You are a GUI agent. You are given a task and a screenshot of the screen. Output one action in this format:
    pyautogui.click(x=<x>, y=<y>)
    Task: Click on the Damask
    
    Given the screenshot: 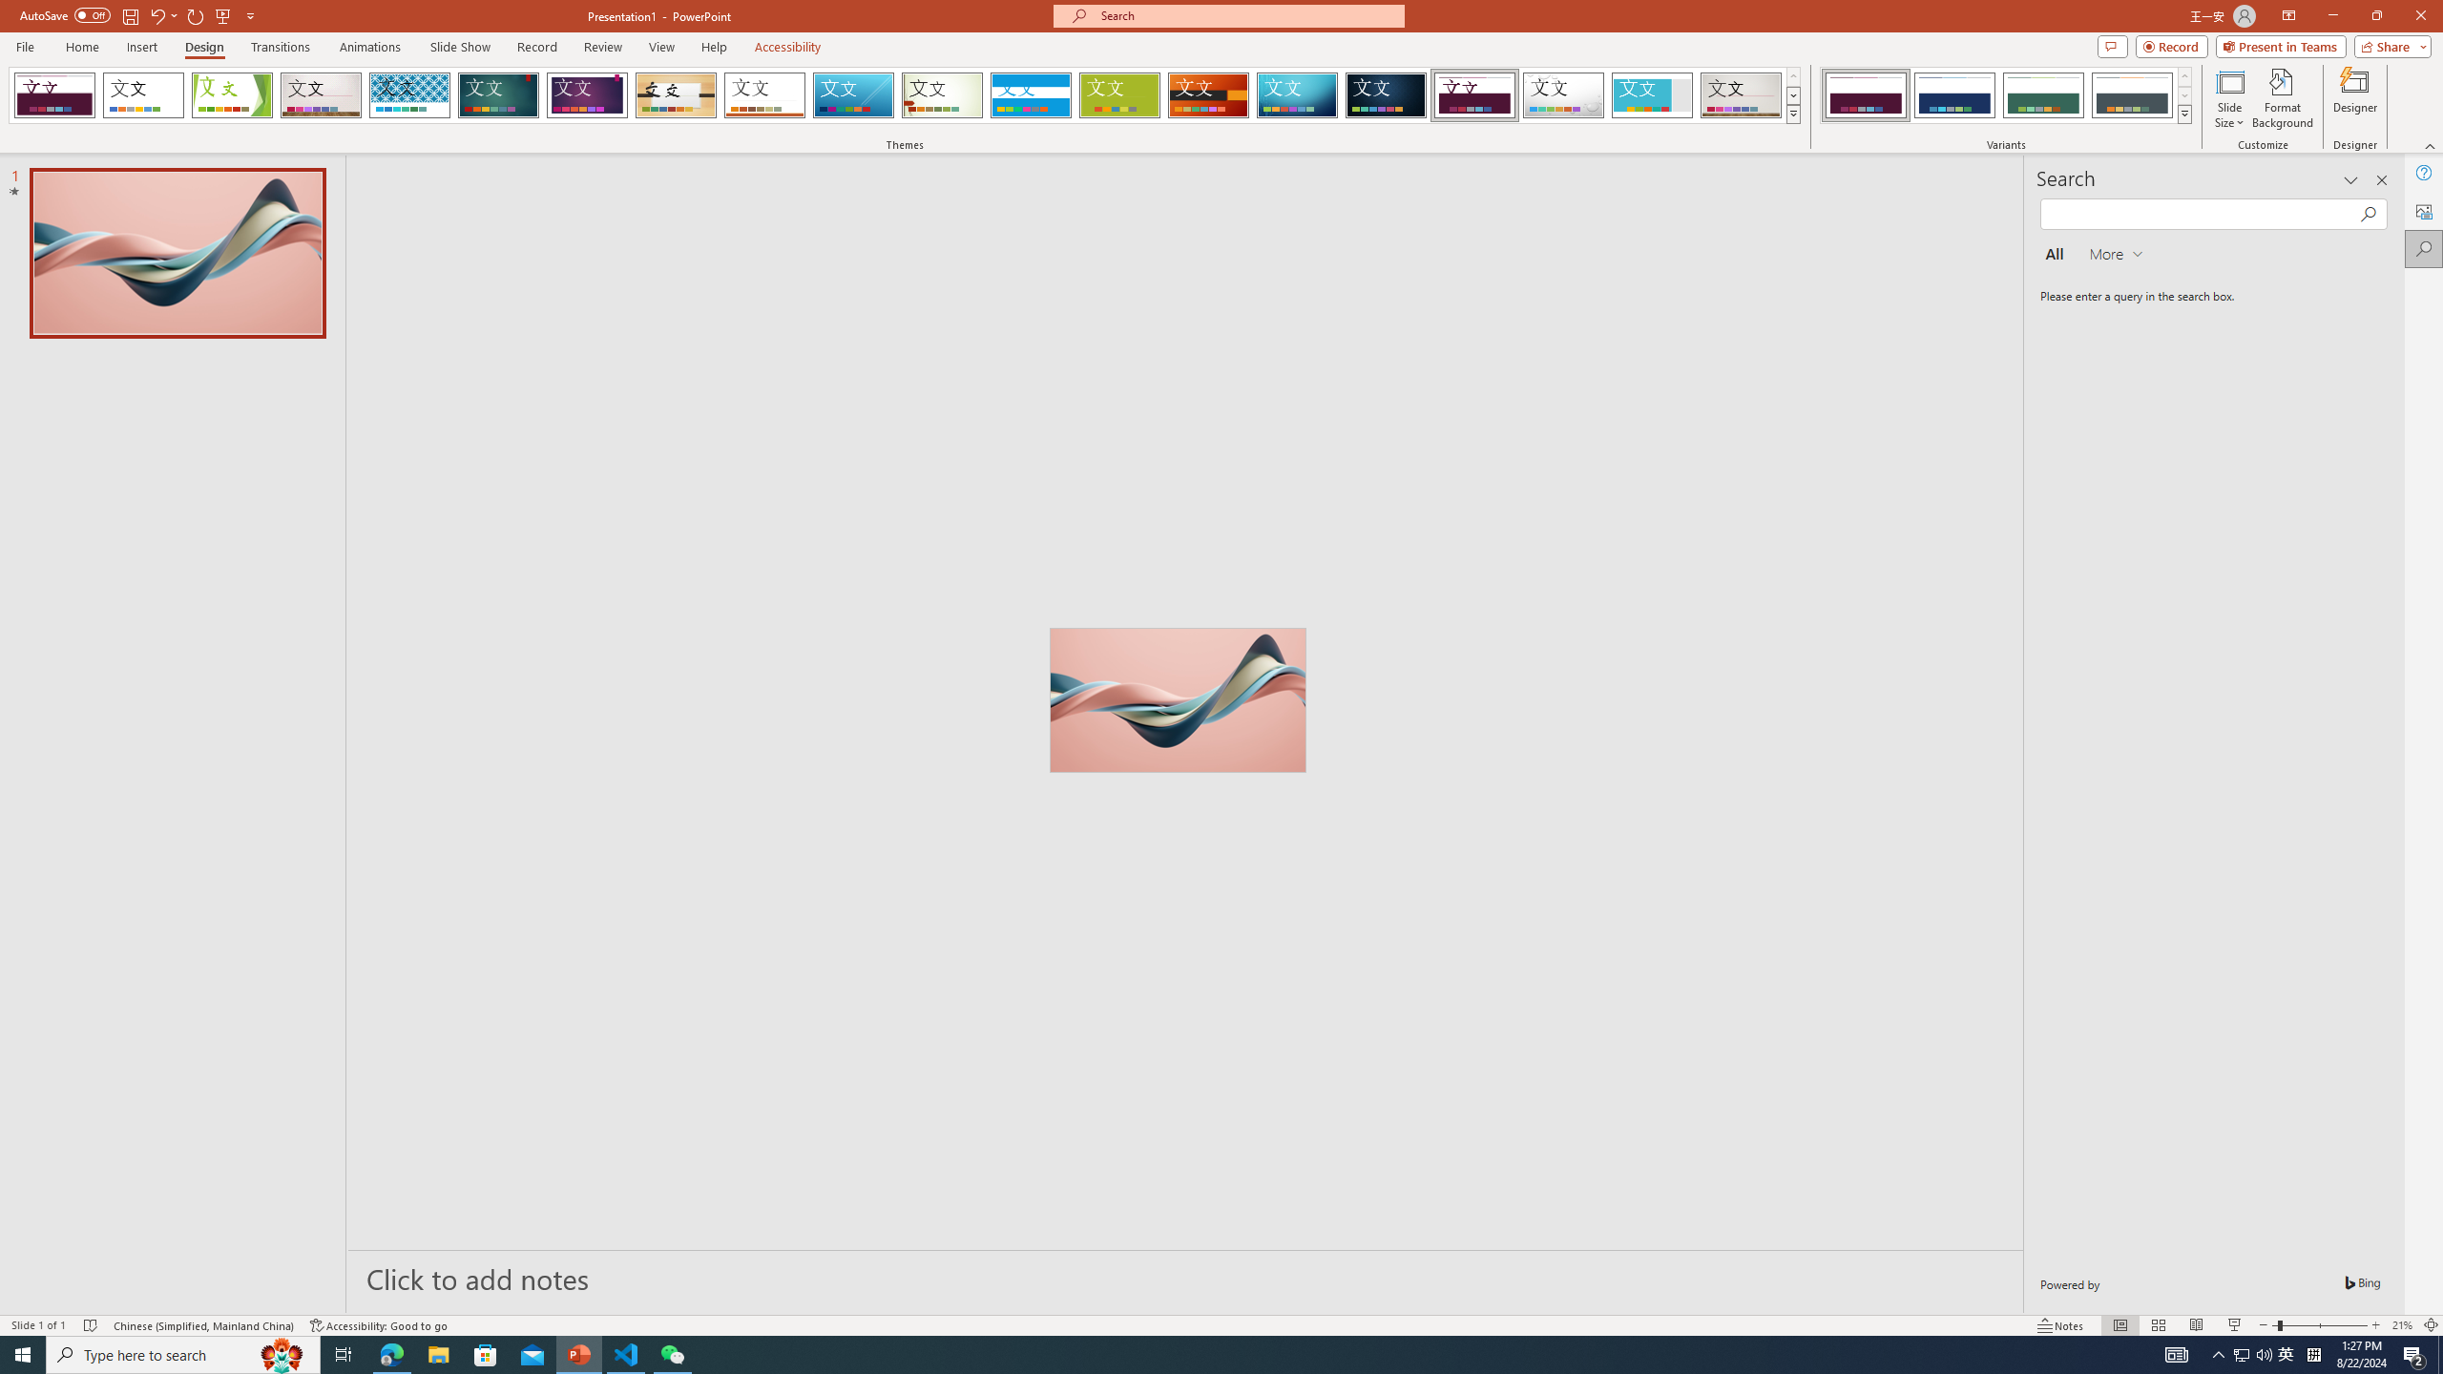 What is the action you would take?
    pyautogui.click(x=1386, y=95)
    